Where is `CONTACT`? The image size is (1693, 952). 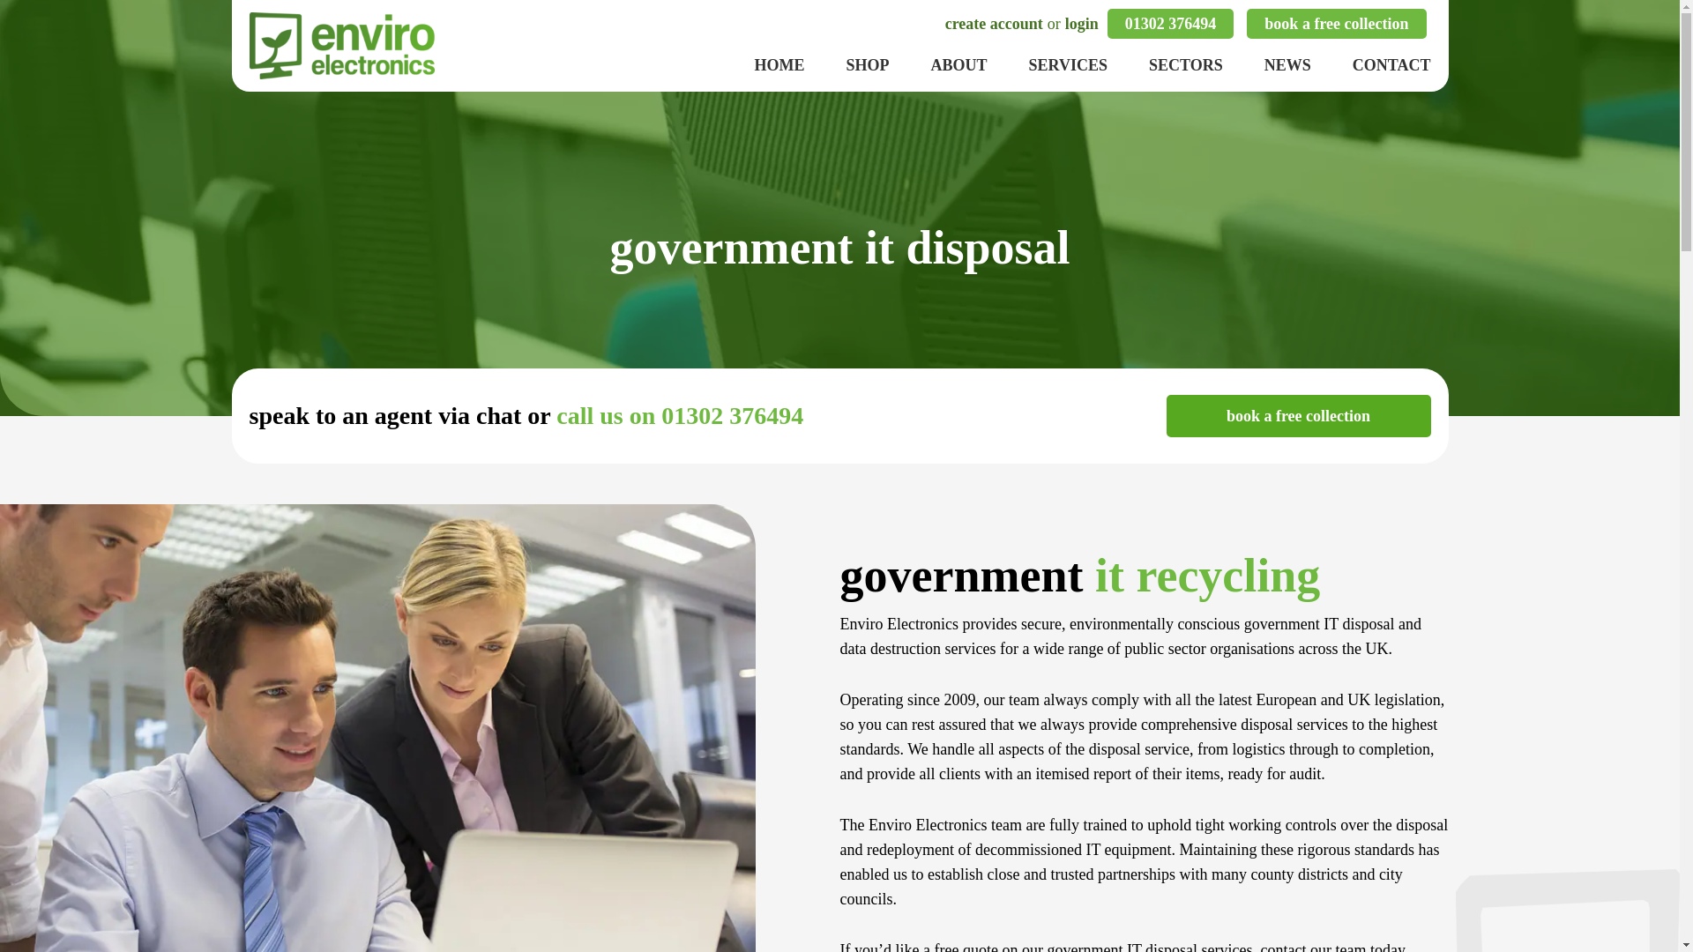 CONTACT is located at coordinates (1391, 65).